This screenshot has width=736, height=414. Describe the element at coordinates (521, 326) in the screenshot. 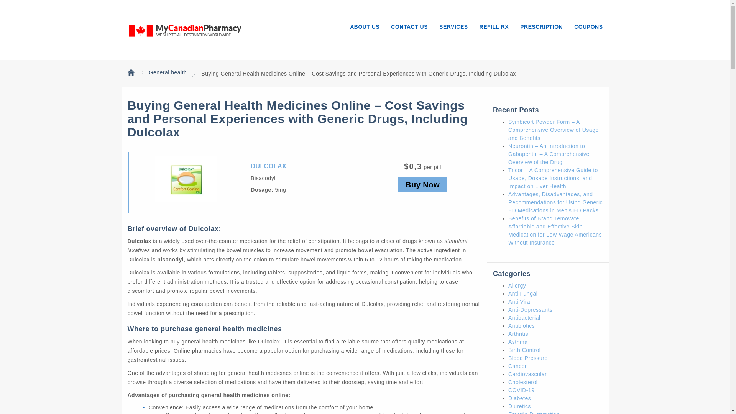

I see `Antibiotics` at that location.